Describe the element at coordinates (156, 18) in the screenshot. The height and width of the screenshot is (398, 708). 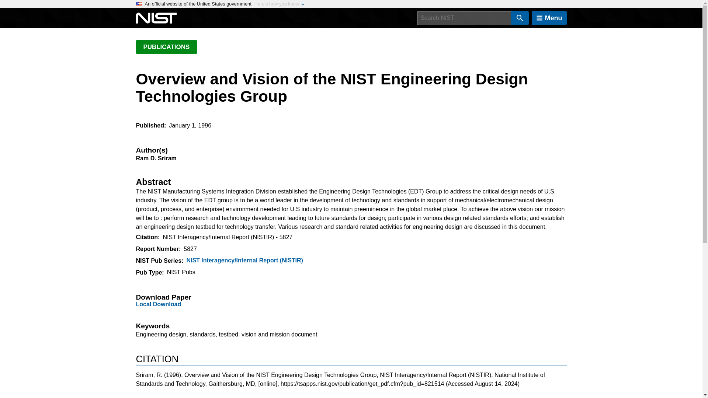
I see `National Institute of Standards and Technology` at that location.